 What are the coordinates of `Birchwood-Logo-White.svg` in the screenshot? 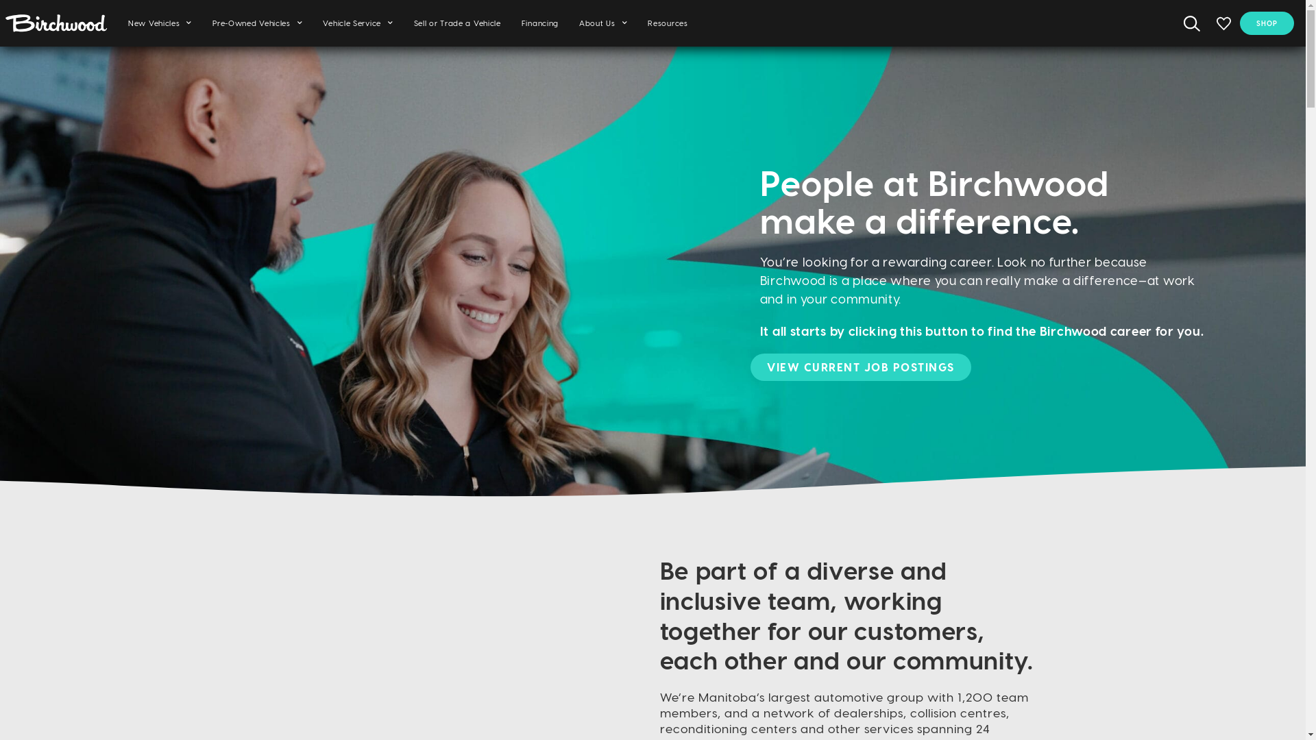 It's located at (56, 23).